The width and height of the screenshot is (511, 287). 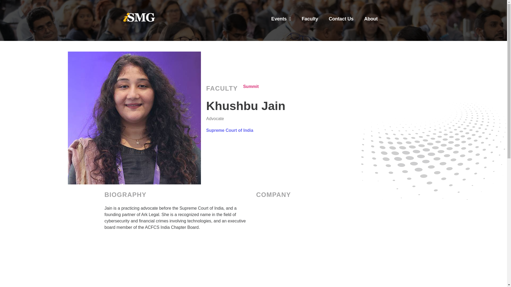 I want to click on Events, so click(x=281, y=19).